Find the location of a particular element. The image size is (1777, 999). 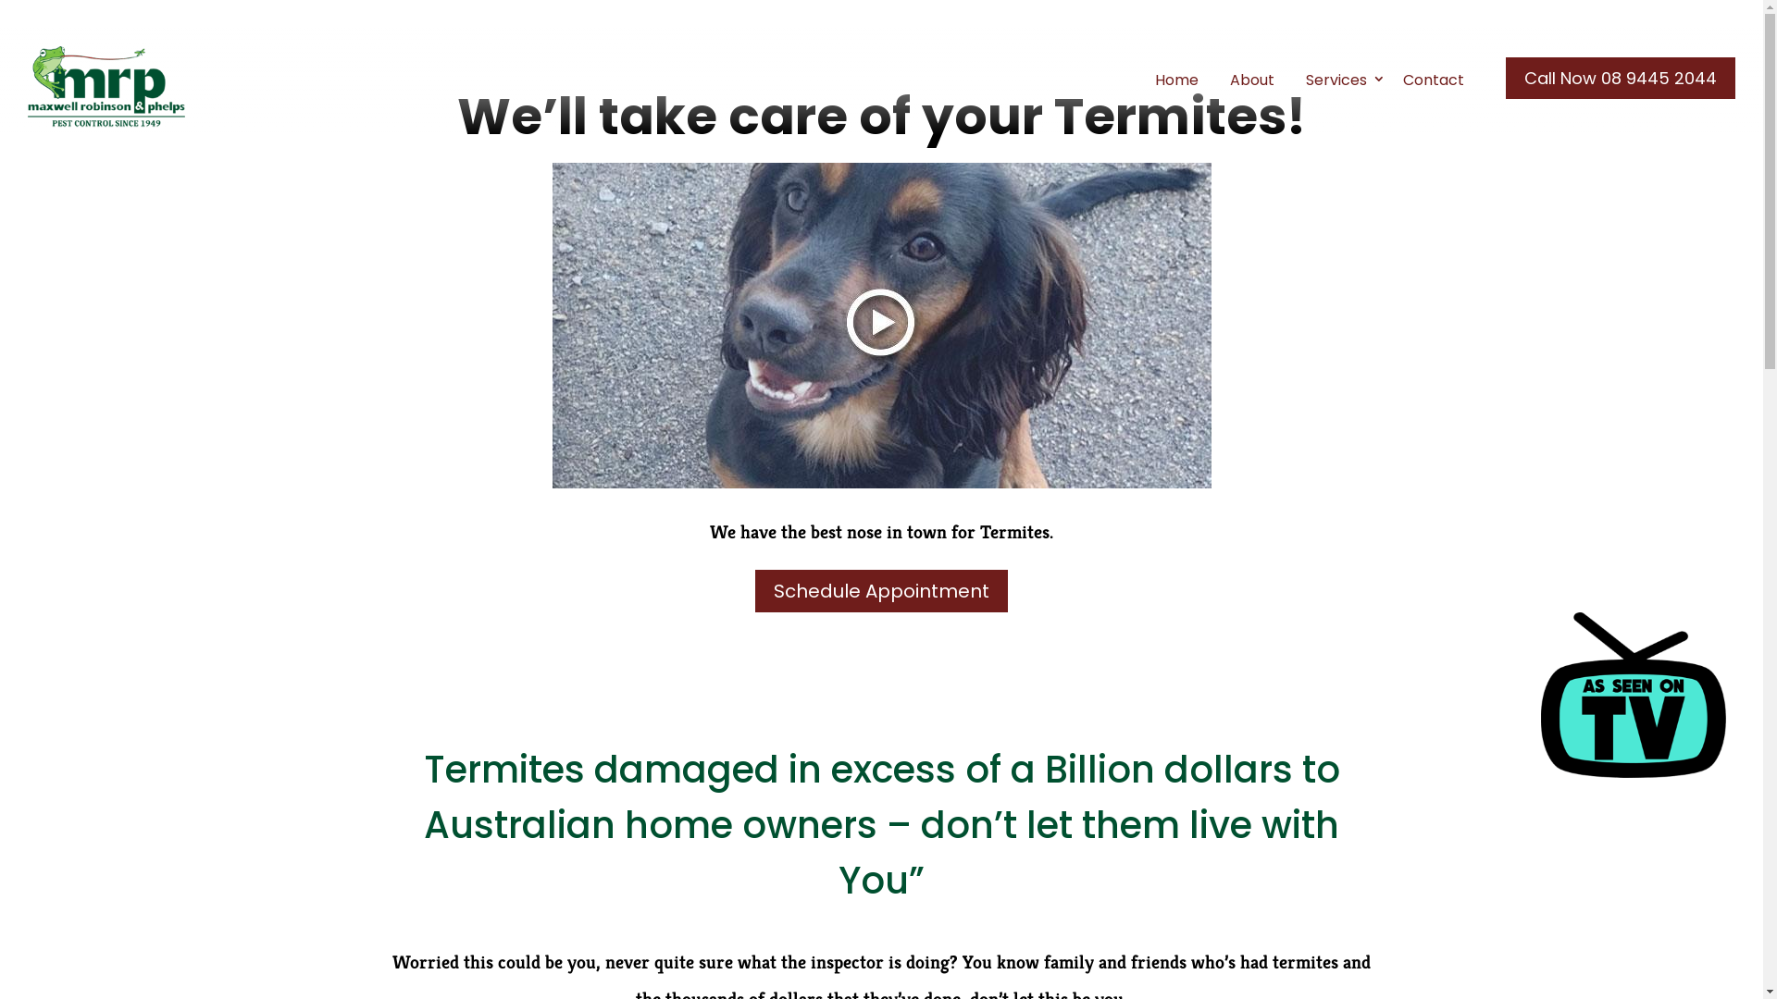

Services is located at coordinates (1338, 80).